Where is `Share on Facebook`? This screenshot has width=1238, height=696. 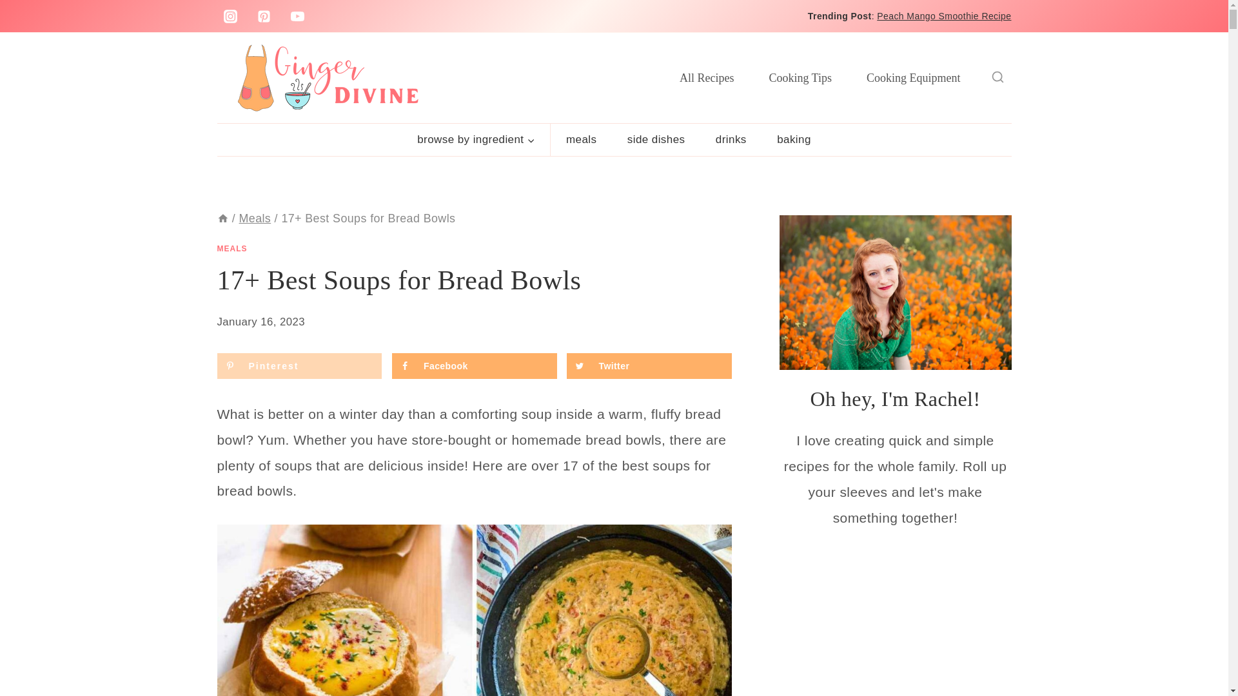
Share on Facebook is located at coordinates (475, 365).